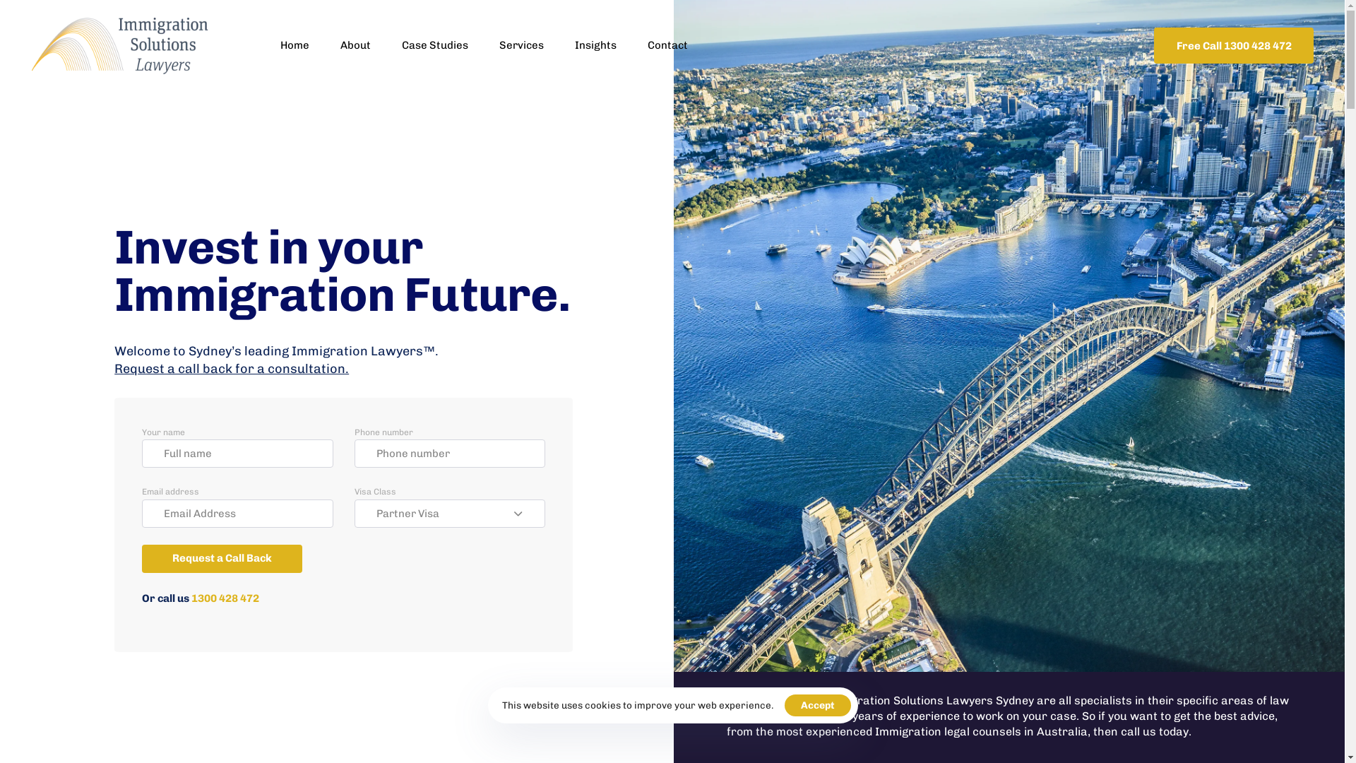  What do you see at coordinates (703, 458) in the screenshot?
I see `Case Studies` at bounding box center [703, 458].